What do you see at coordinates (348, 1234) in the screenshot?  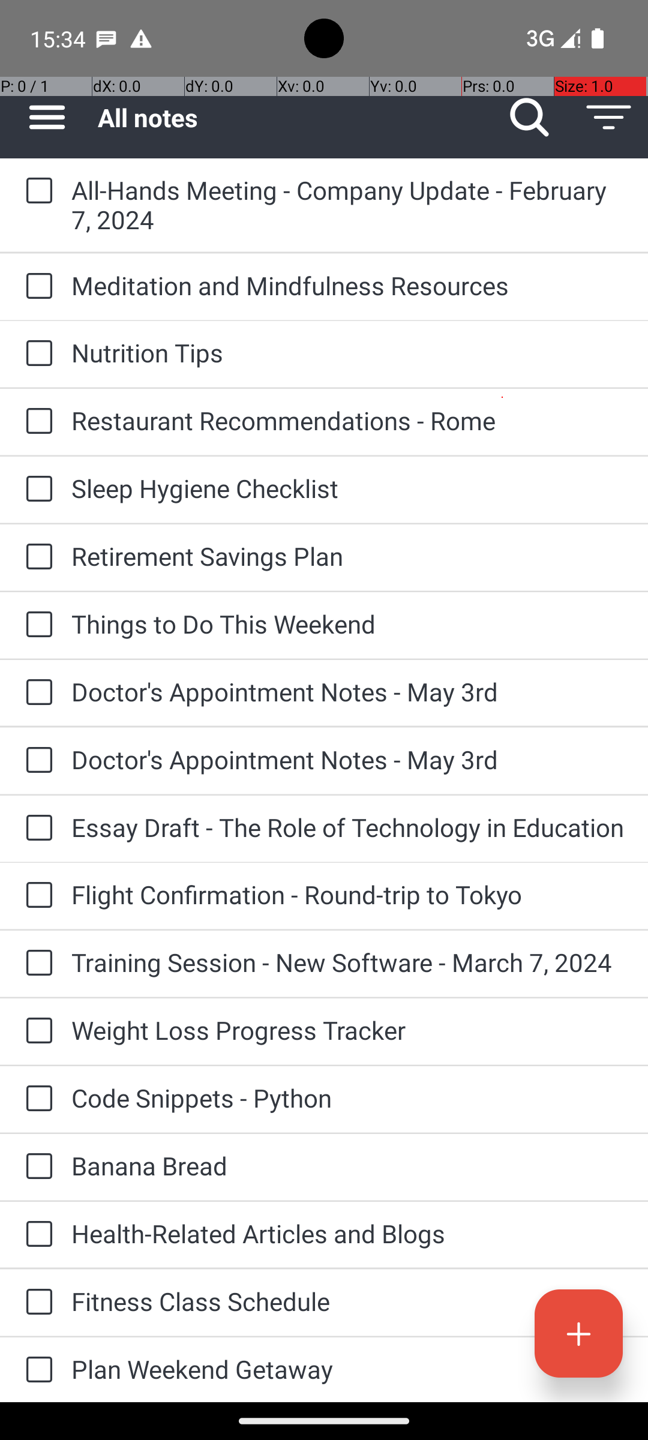 I see `Health-Related Articles and Blogs` at bounding box center [348, 1234].